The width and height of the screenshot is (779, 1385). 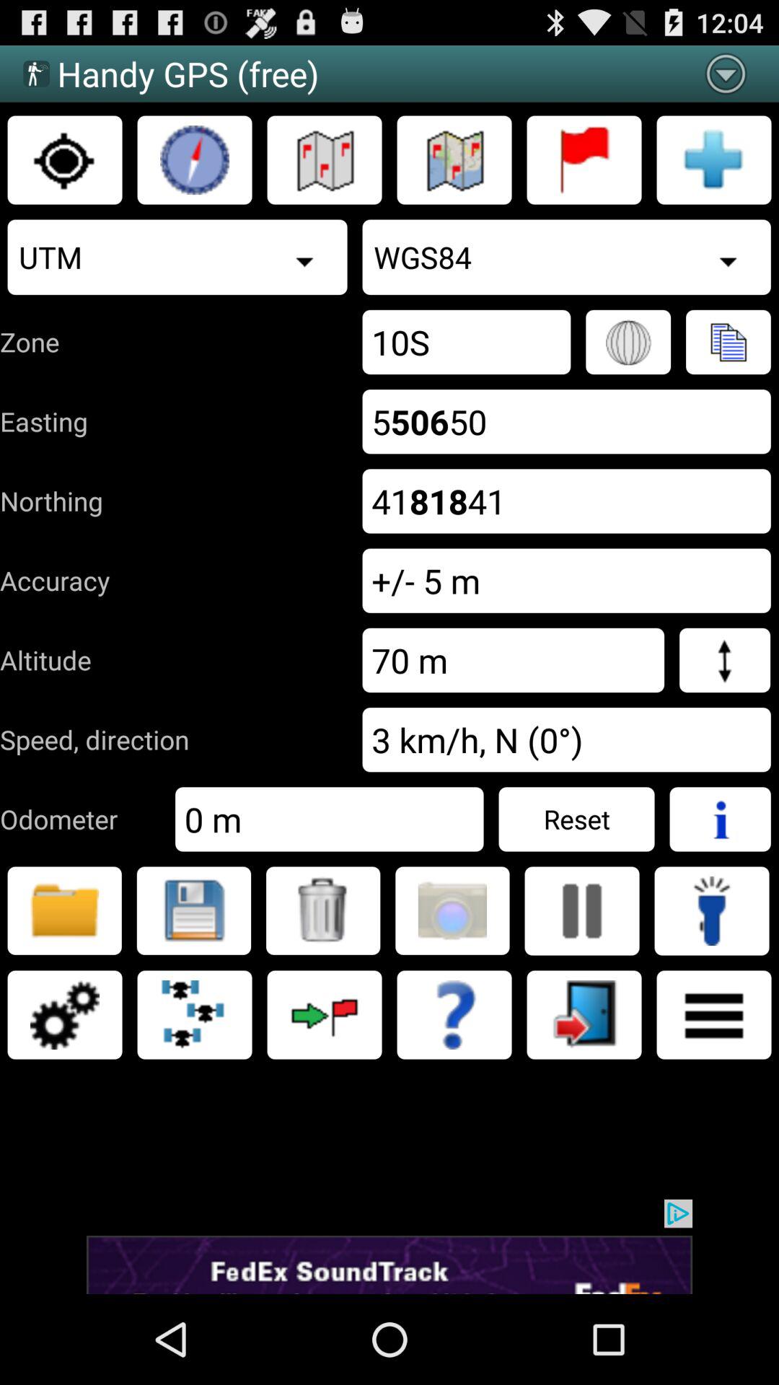 What do you see at coordinates (582, 911) in the screenshot?
I see `aligns beer vertically` at bounding box center [582, 911].